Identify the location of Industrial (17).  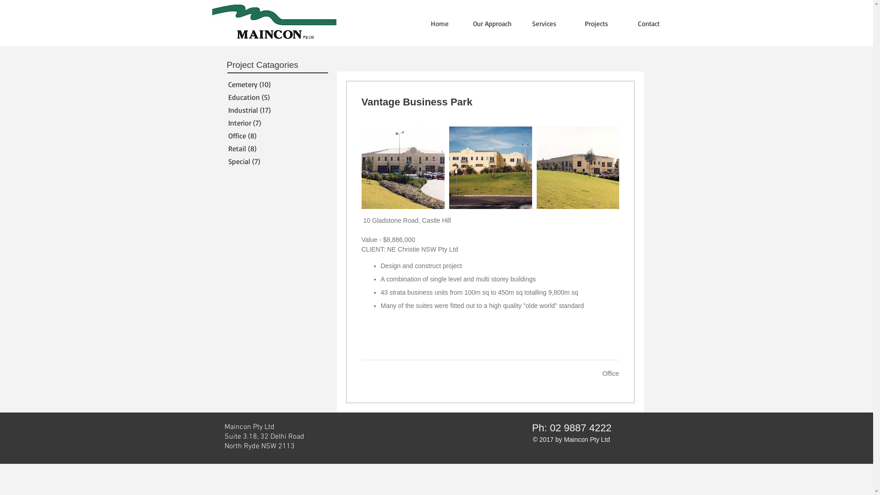
(274, 110).